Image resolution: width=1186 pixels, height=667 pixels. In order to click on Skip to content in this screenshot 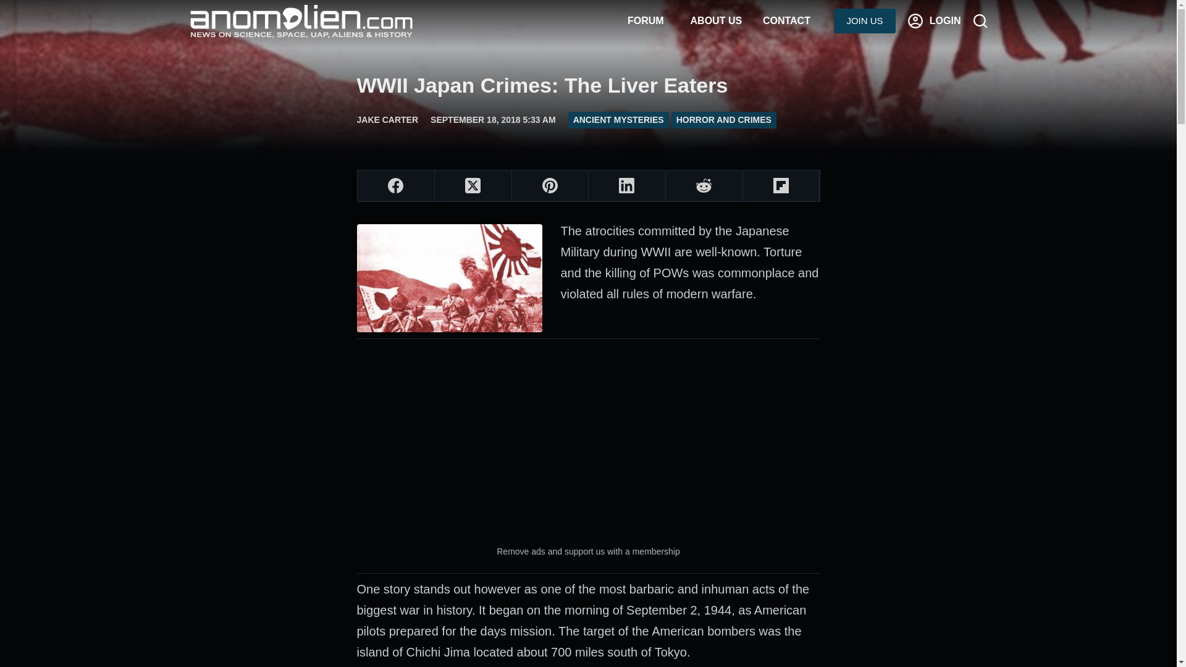, I will do `click(12, 6)`.